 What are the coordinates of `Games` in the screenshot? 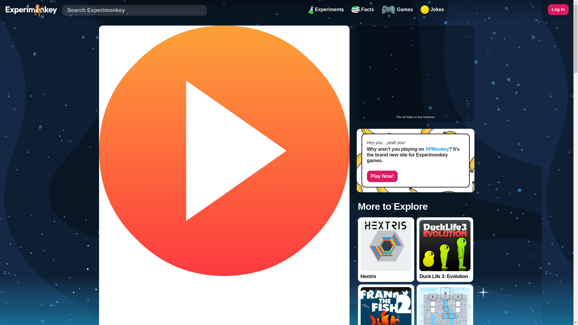 It's located at (397, 10).